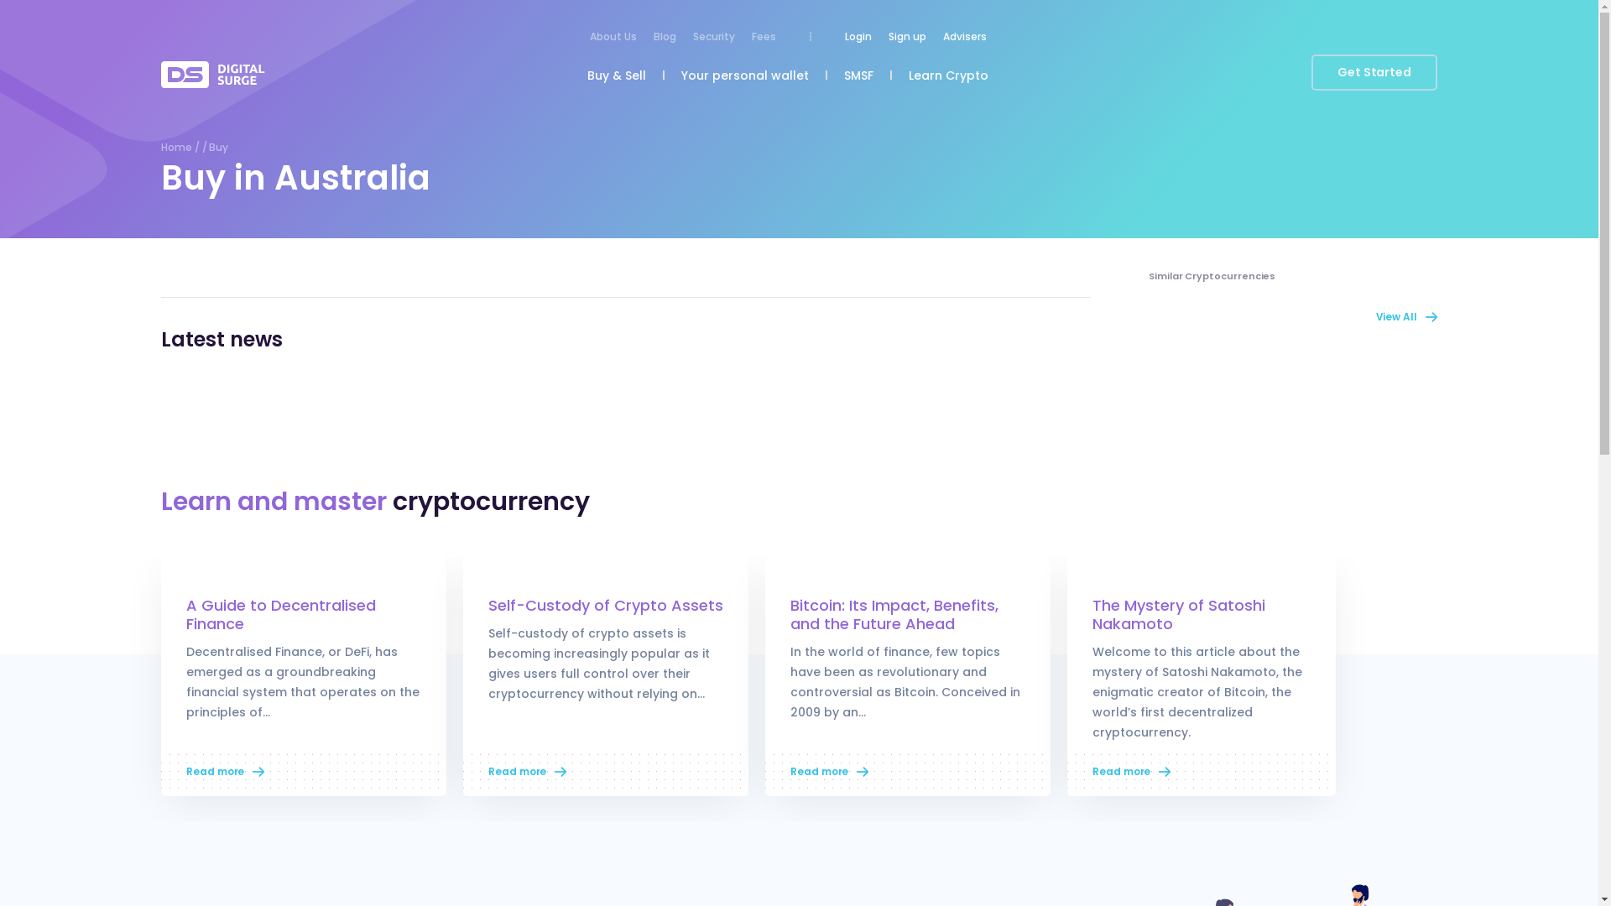 This screenshot has width=1611, height=906. What do you see at coordinates (1131, 772) in the screenshot?
I see `Read more` at bounding box center [1131, 772].